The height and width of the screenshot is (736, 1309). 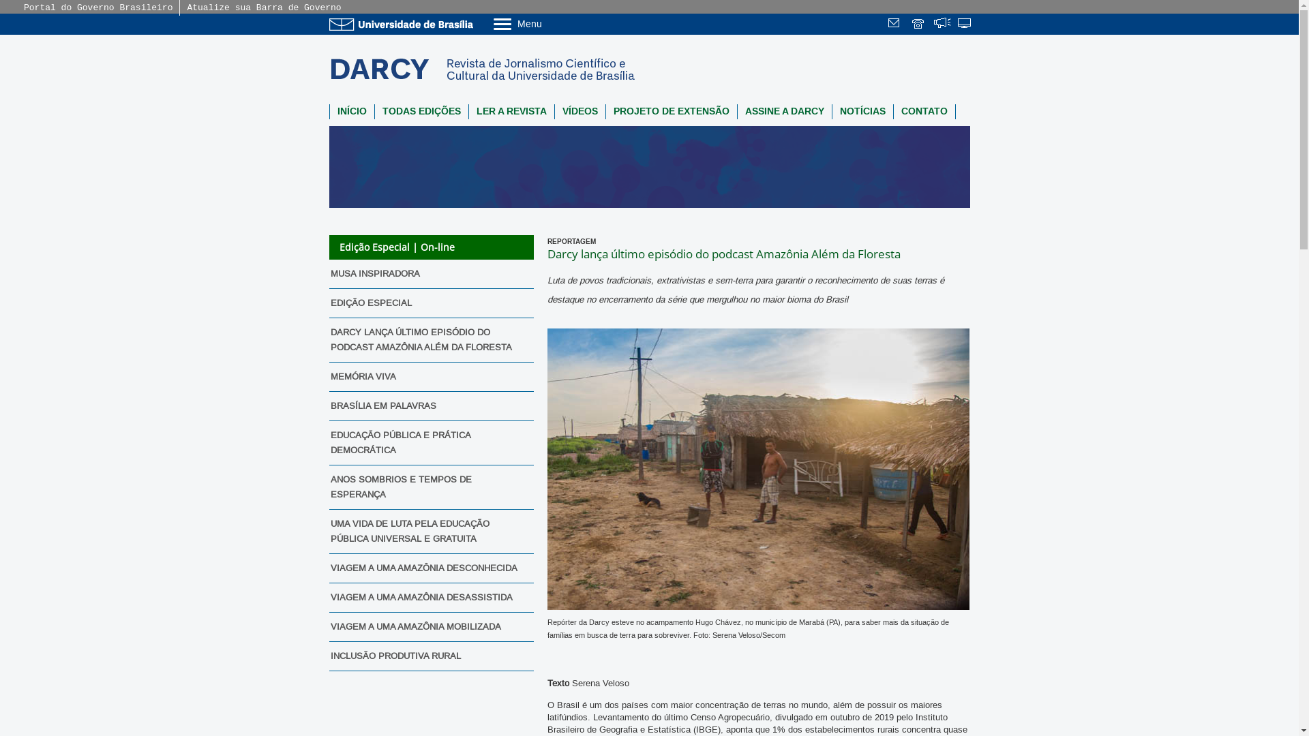 I want to click on  , so click(x=919, y=25).